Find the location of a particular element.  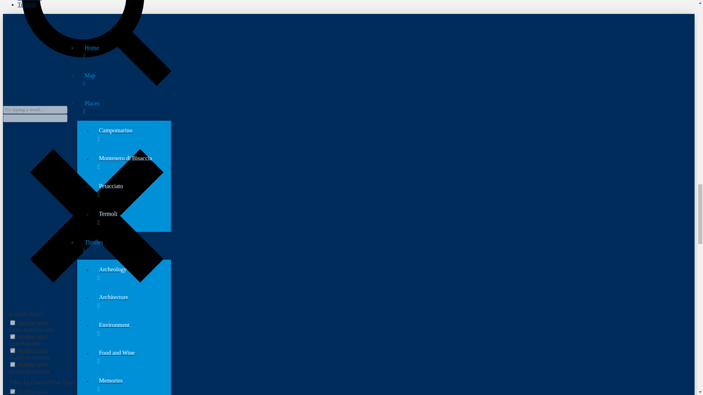

Places is located at coordinates (356, 107).